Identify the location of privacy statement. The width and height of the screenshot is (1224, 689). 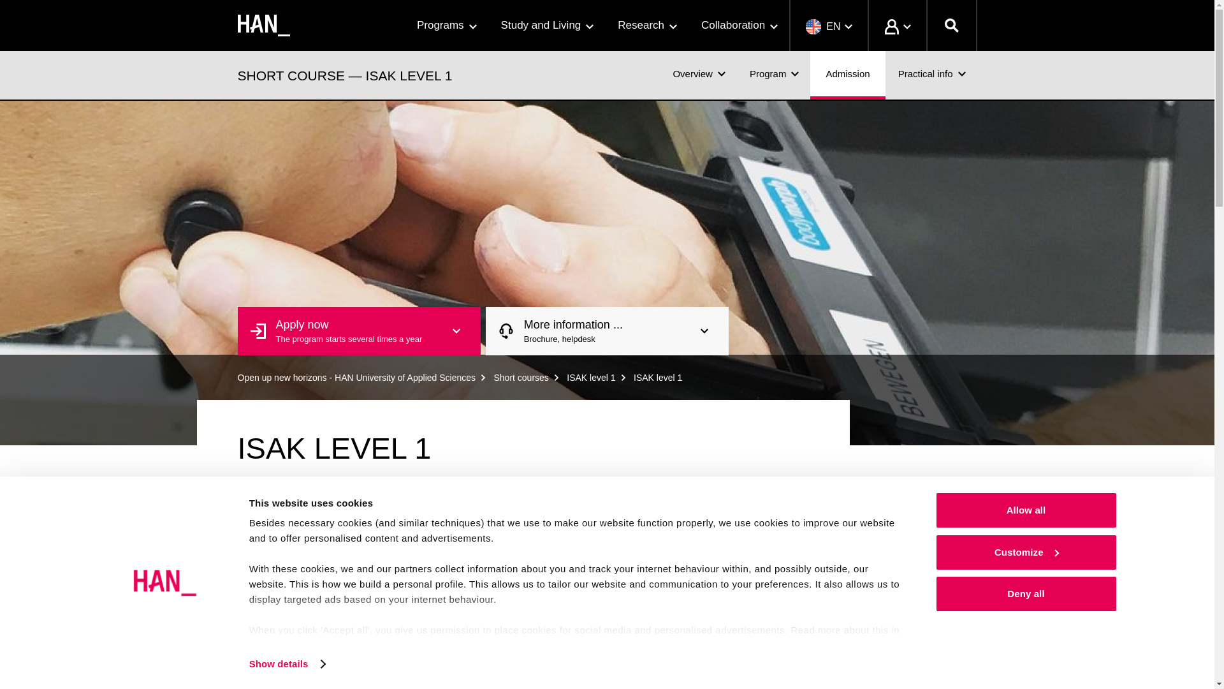
(309, 645).